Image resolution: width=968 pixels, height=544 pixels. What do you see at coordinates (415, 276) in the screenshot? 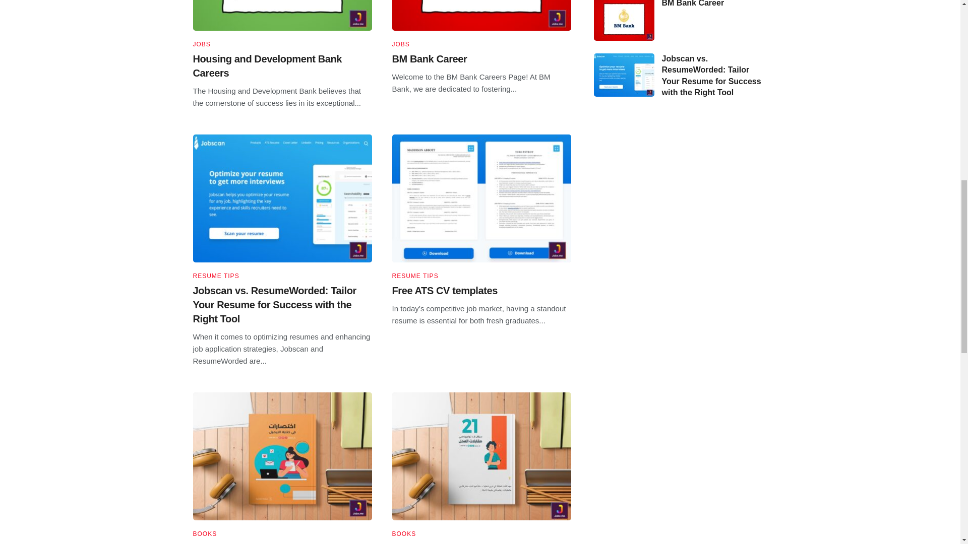
I see `RESUME TIPS` at bounding box center [415, 276].